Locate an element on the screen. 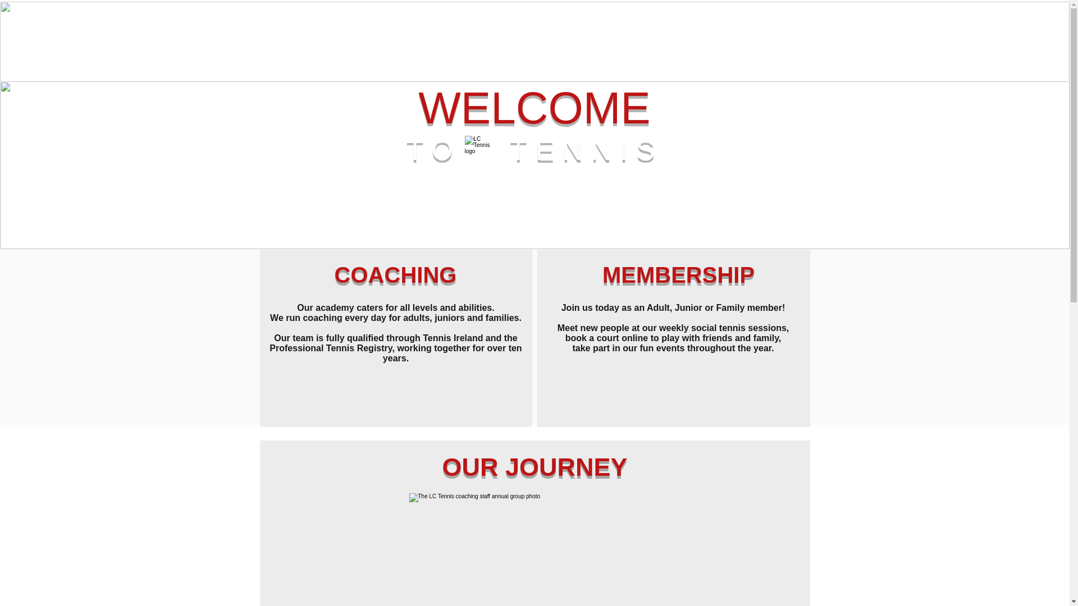 The width and height of the screenshot is (1078, 606). MEMBERSHIP is located at coordinates (678, 274).